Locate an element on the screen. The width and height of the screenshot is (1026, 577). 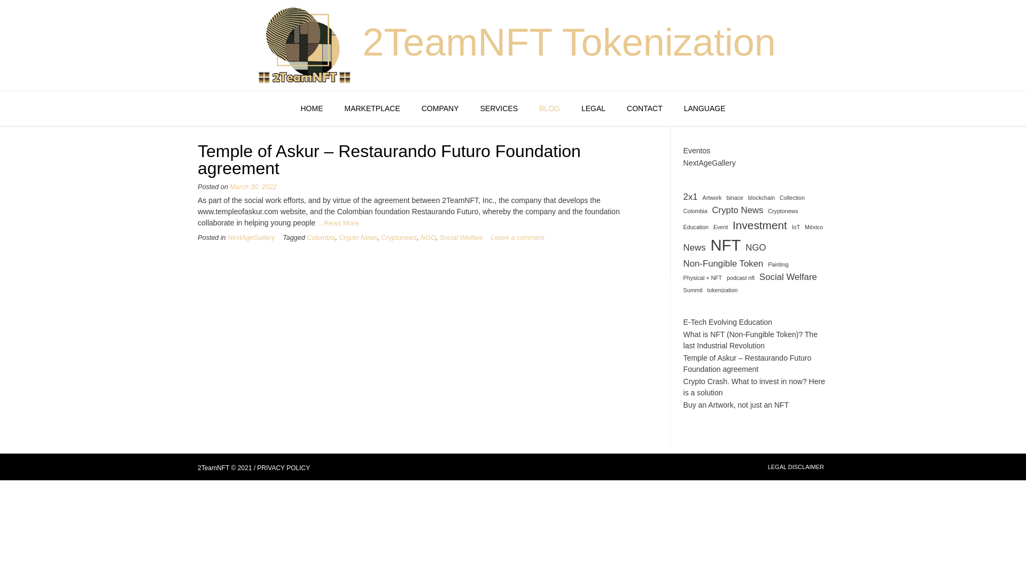
Event is located at coordinates (720, 227).